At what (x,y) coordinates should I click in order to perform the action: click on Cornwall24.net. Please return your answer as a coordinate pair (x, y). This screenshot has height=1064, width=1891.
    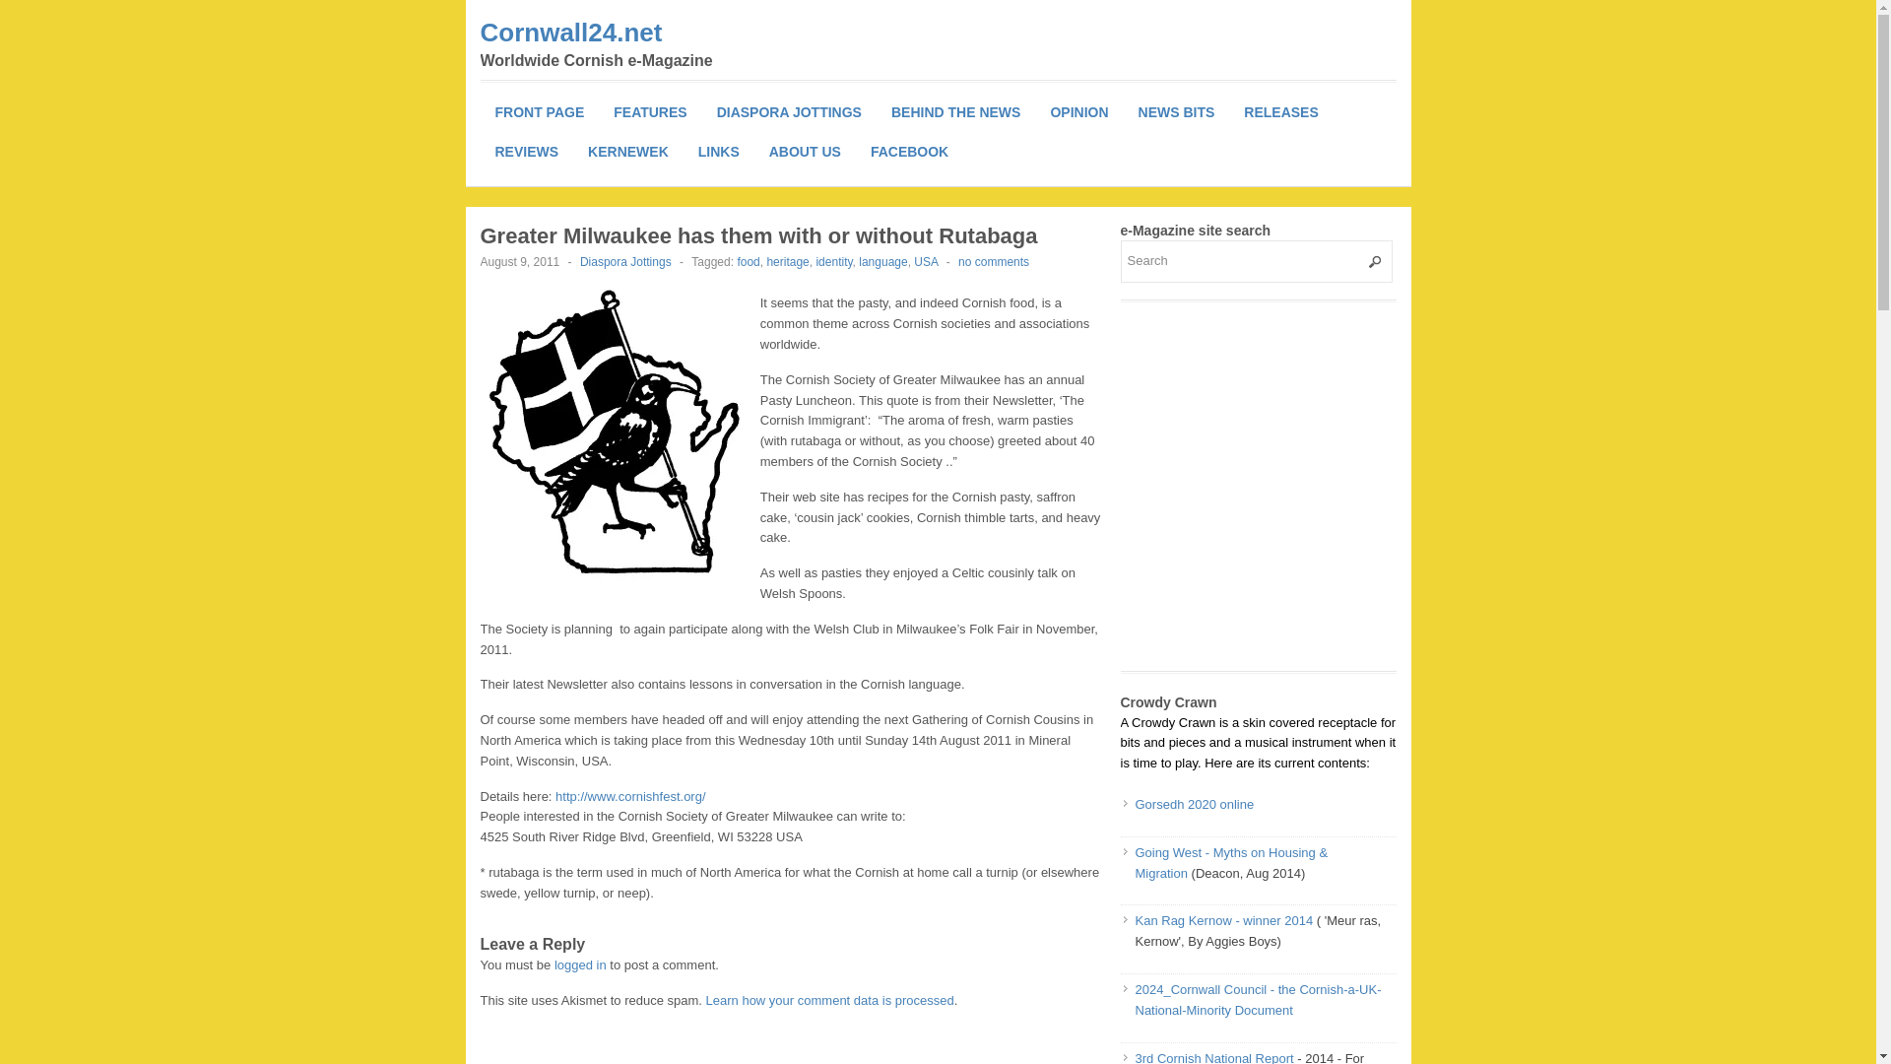
    Looking at the image, I should click on (571, 32).